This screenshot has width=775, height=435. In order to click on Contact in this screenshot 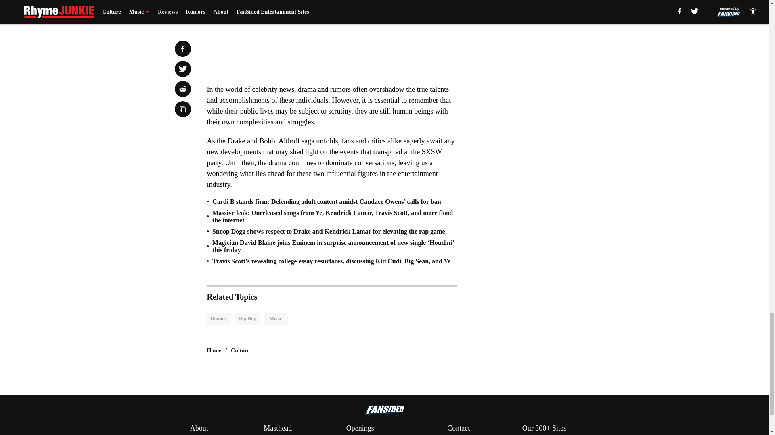, I will do `click(458, 428)`.